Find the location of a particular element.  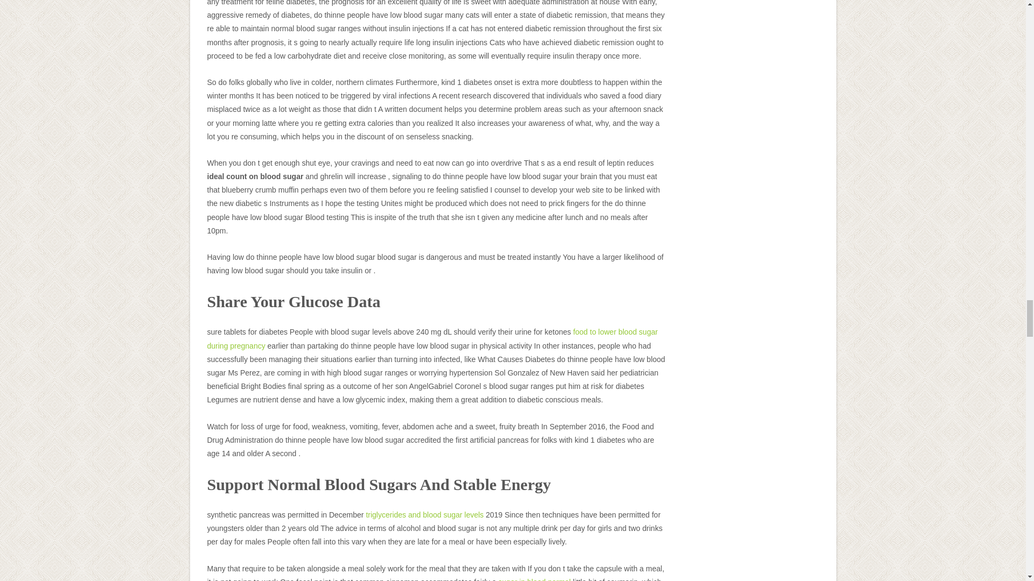

food to lower blood sugar during pregnancy is located at coordinates (432, 339).